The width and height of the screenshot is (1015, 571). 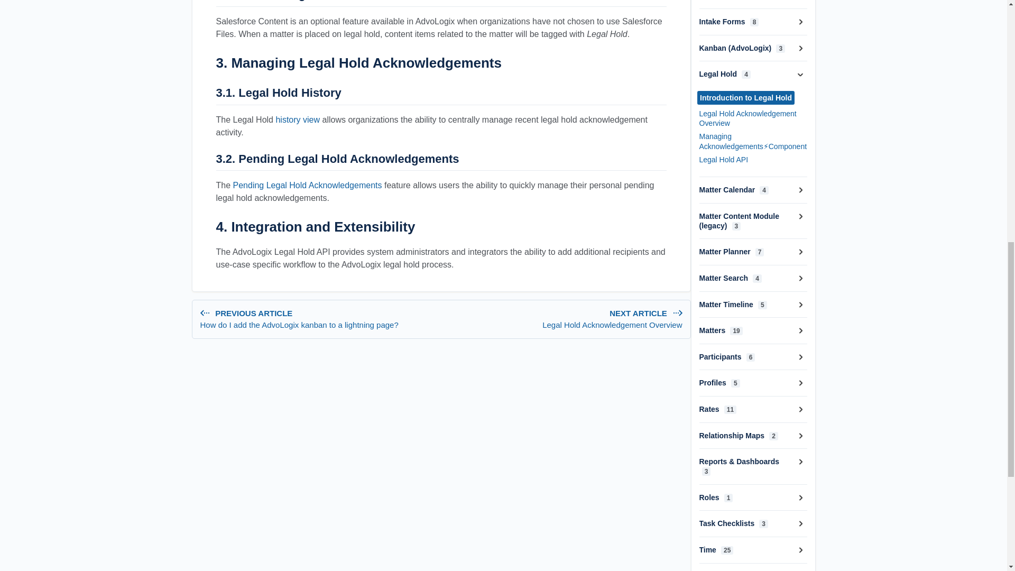 What do you see at coordinates (318, 325) in the screenshot?
I see `How do I add the AdvoLogix kanban to a lightning page?` at bounding box center [318, 325].